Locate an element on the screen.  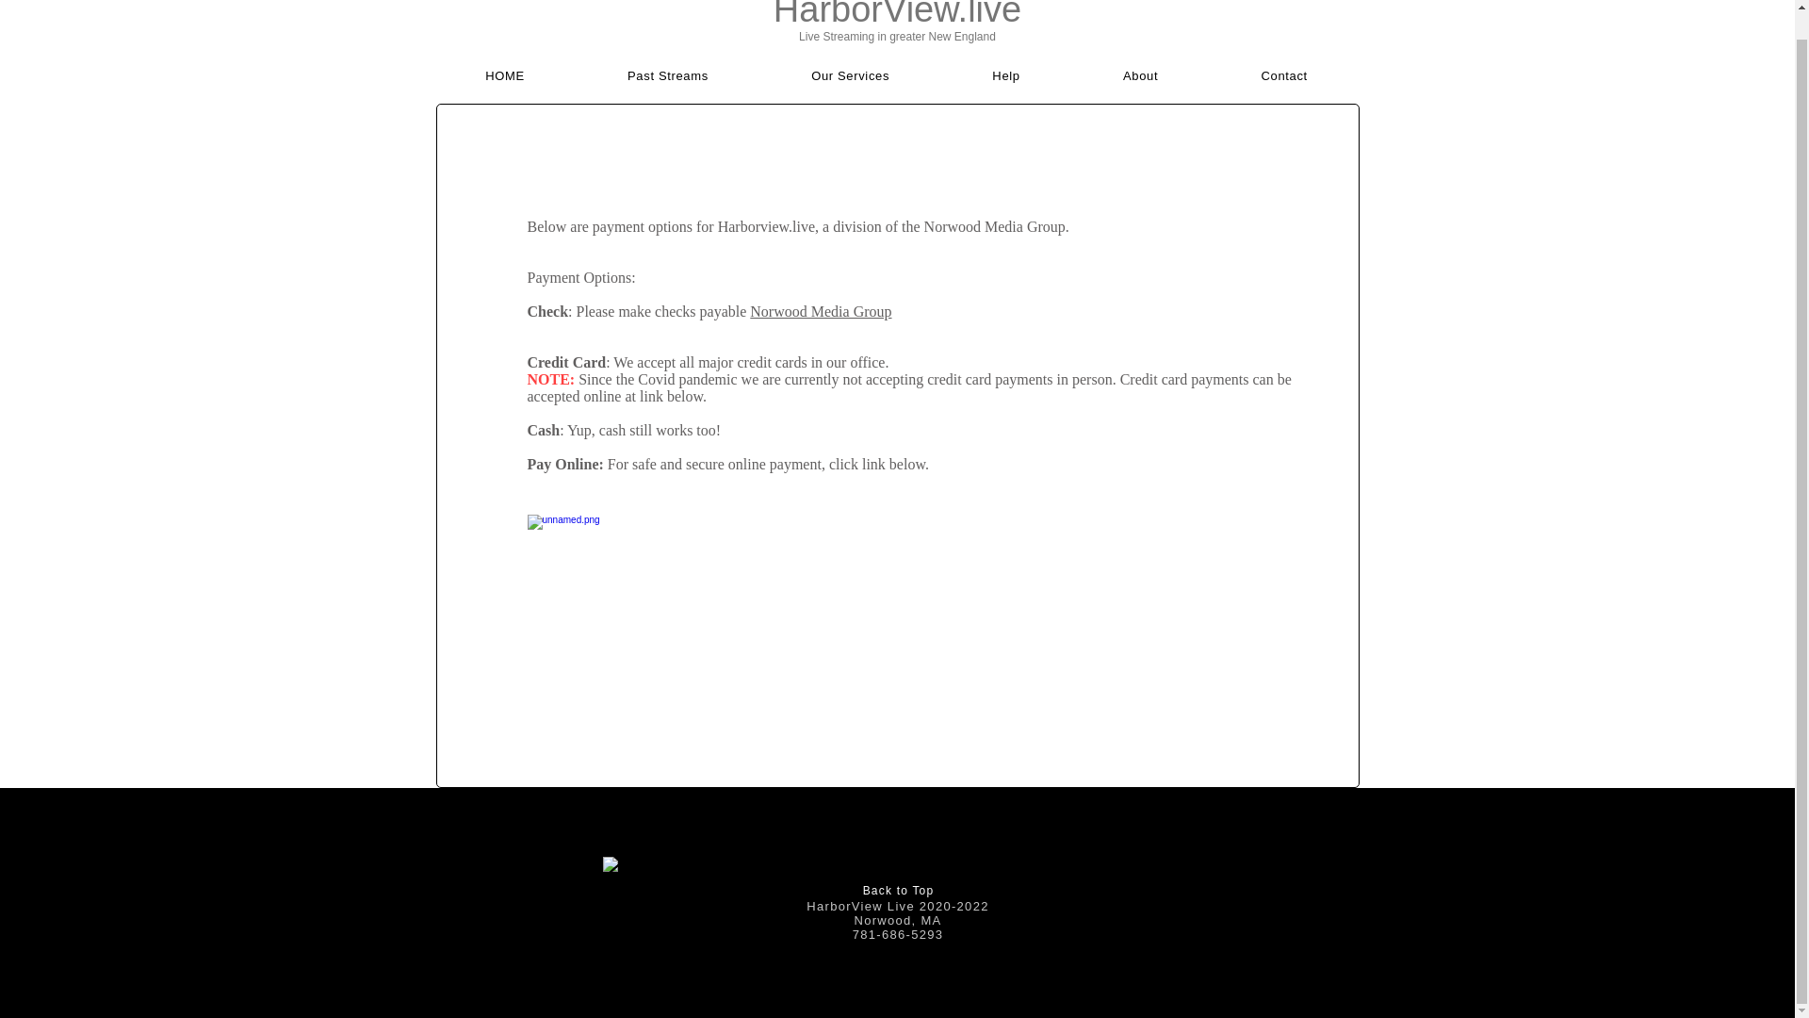
Help is located at coordinates (1006, 75).